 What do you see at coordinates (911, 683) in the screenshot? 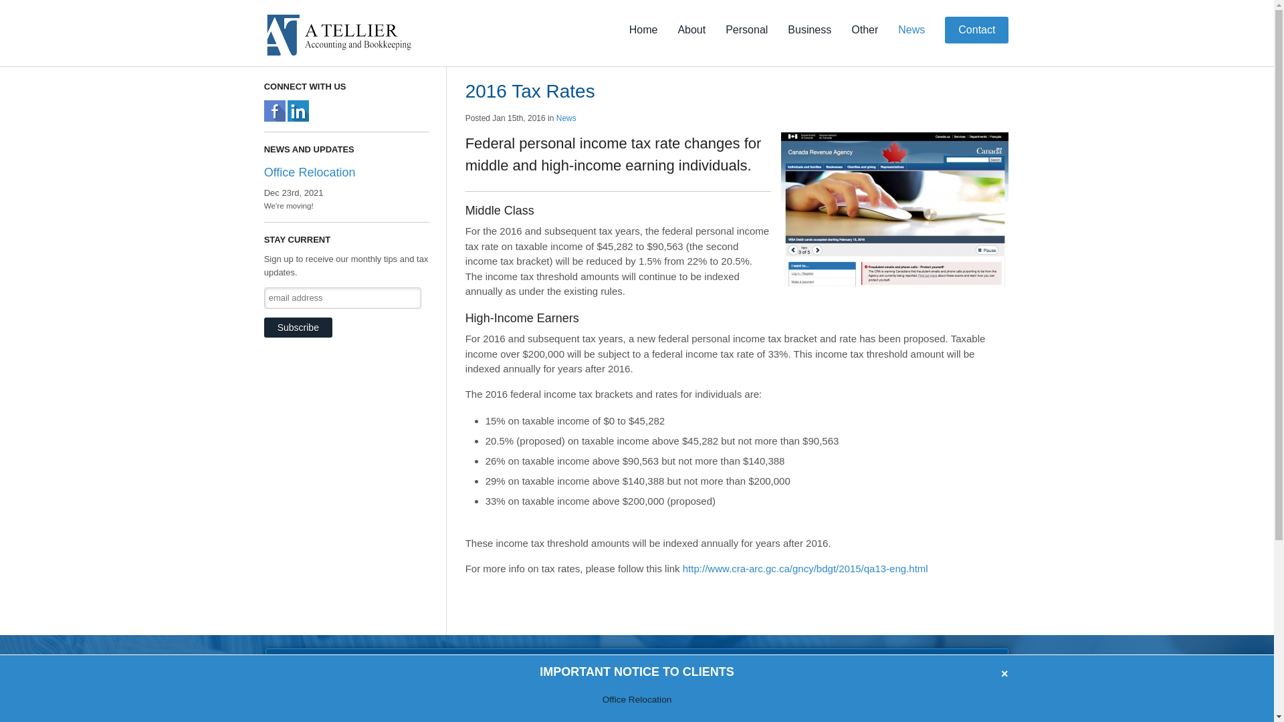
I see `TALK TO US TODAY!` at bounding box center [911, 683].